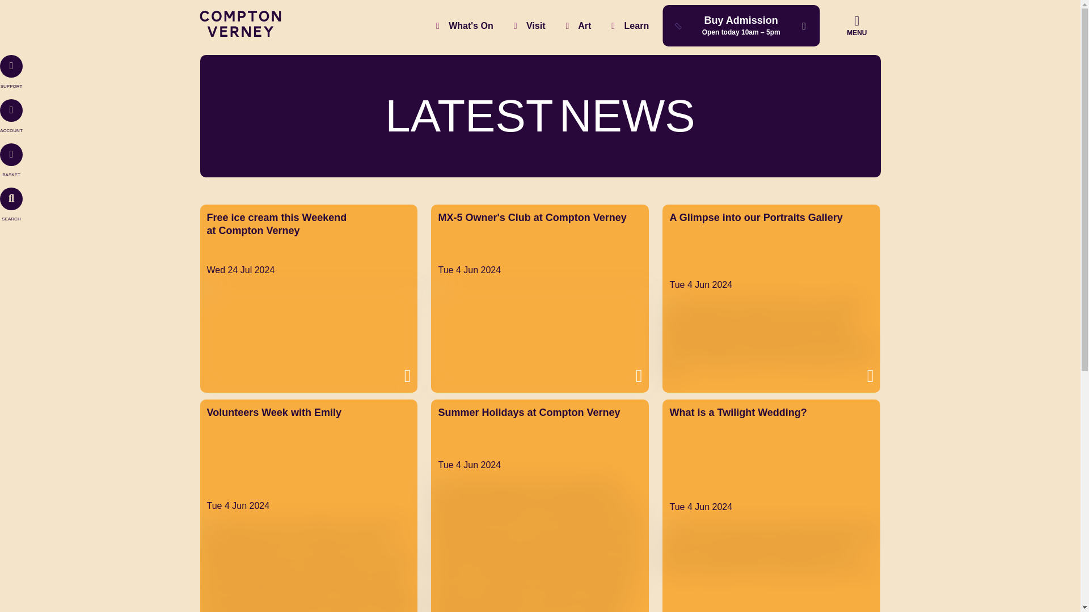 The image size is (1089, 612). I want to click on News post link, so click(308, 298).